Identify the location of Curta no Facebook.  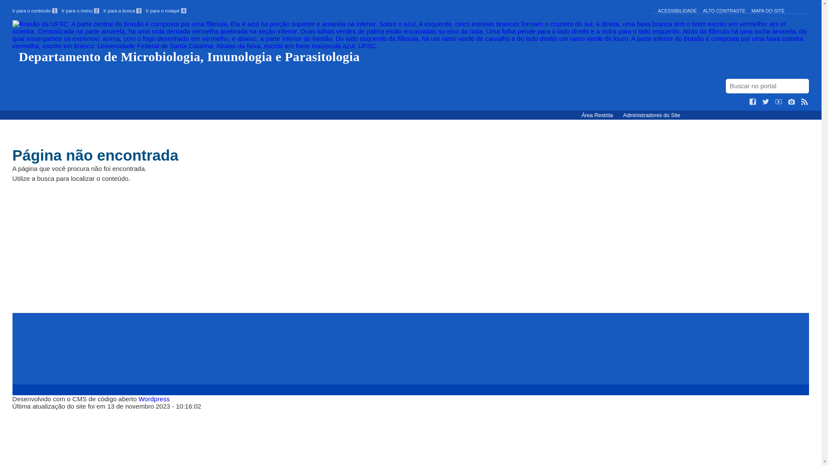
(753, 102).